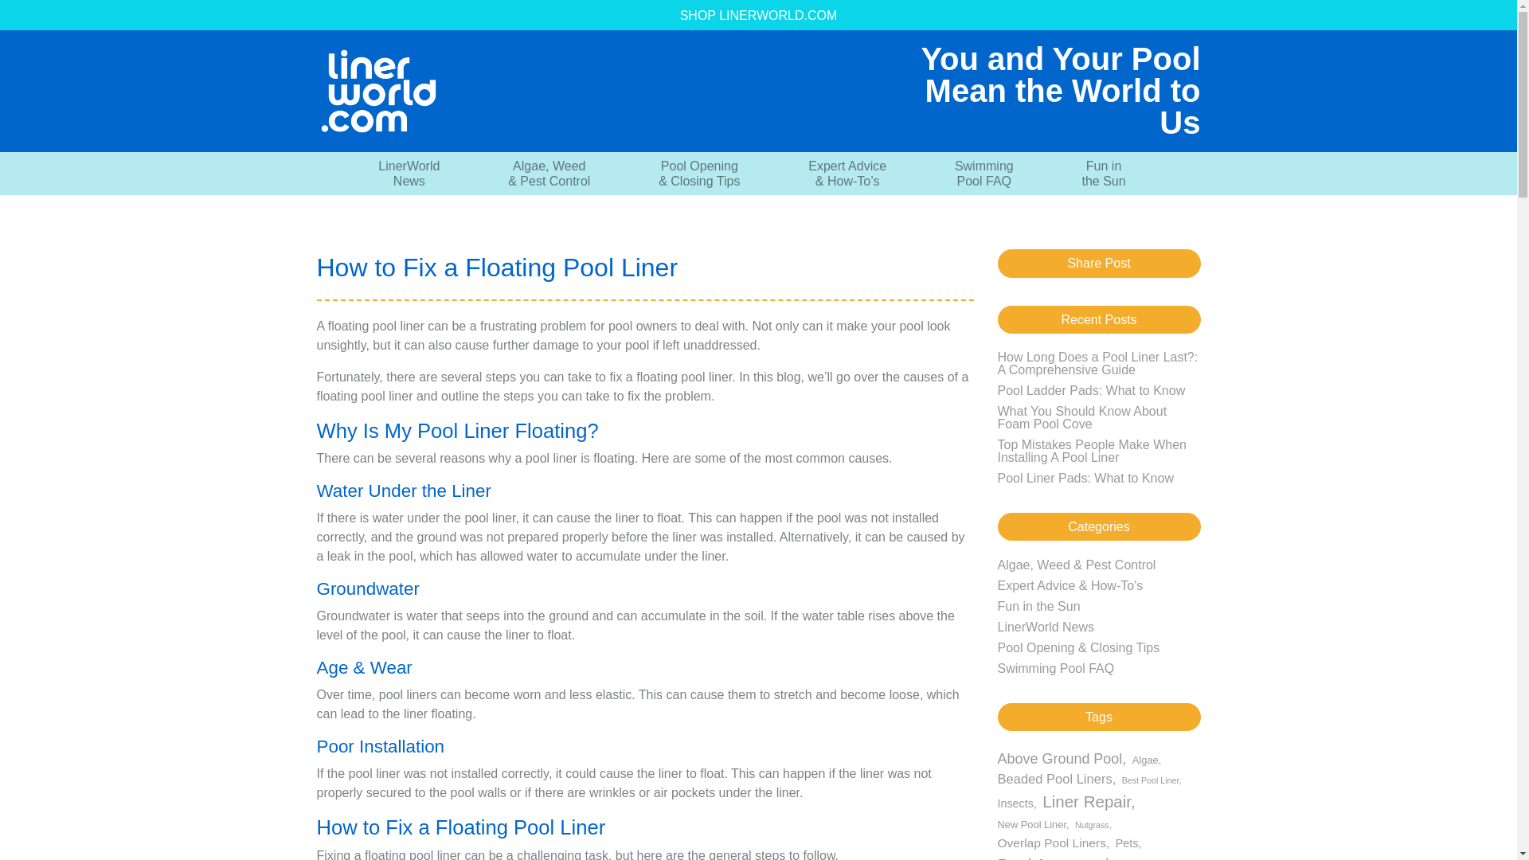 This screenshot has width=1529, height=860. I want to click on Insects, so click(1091, 390).